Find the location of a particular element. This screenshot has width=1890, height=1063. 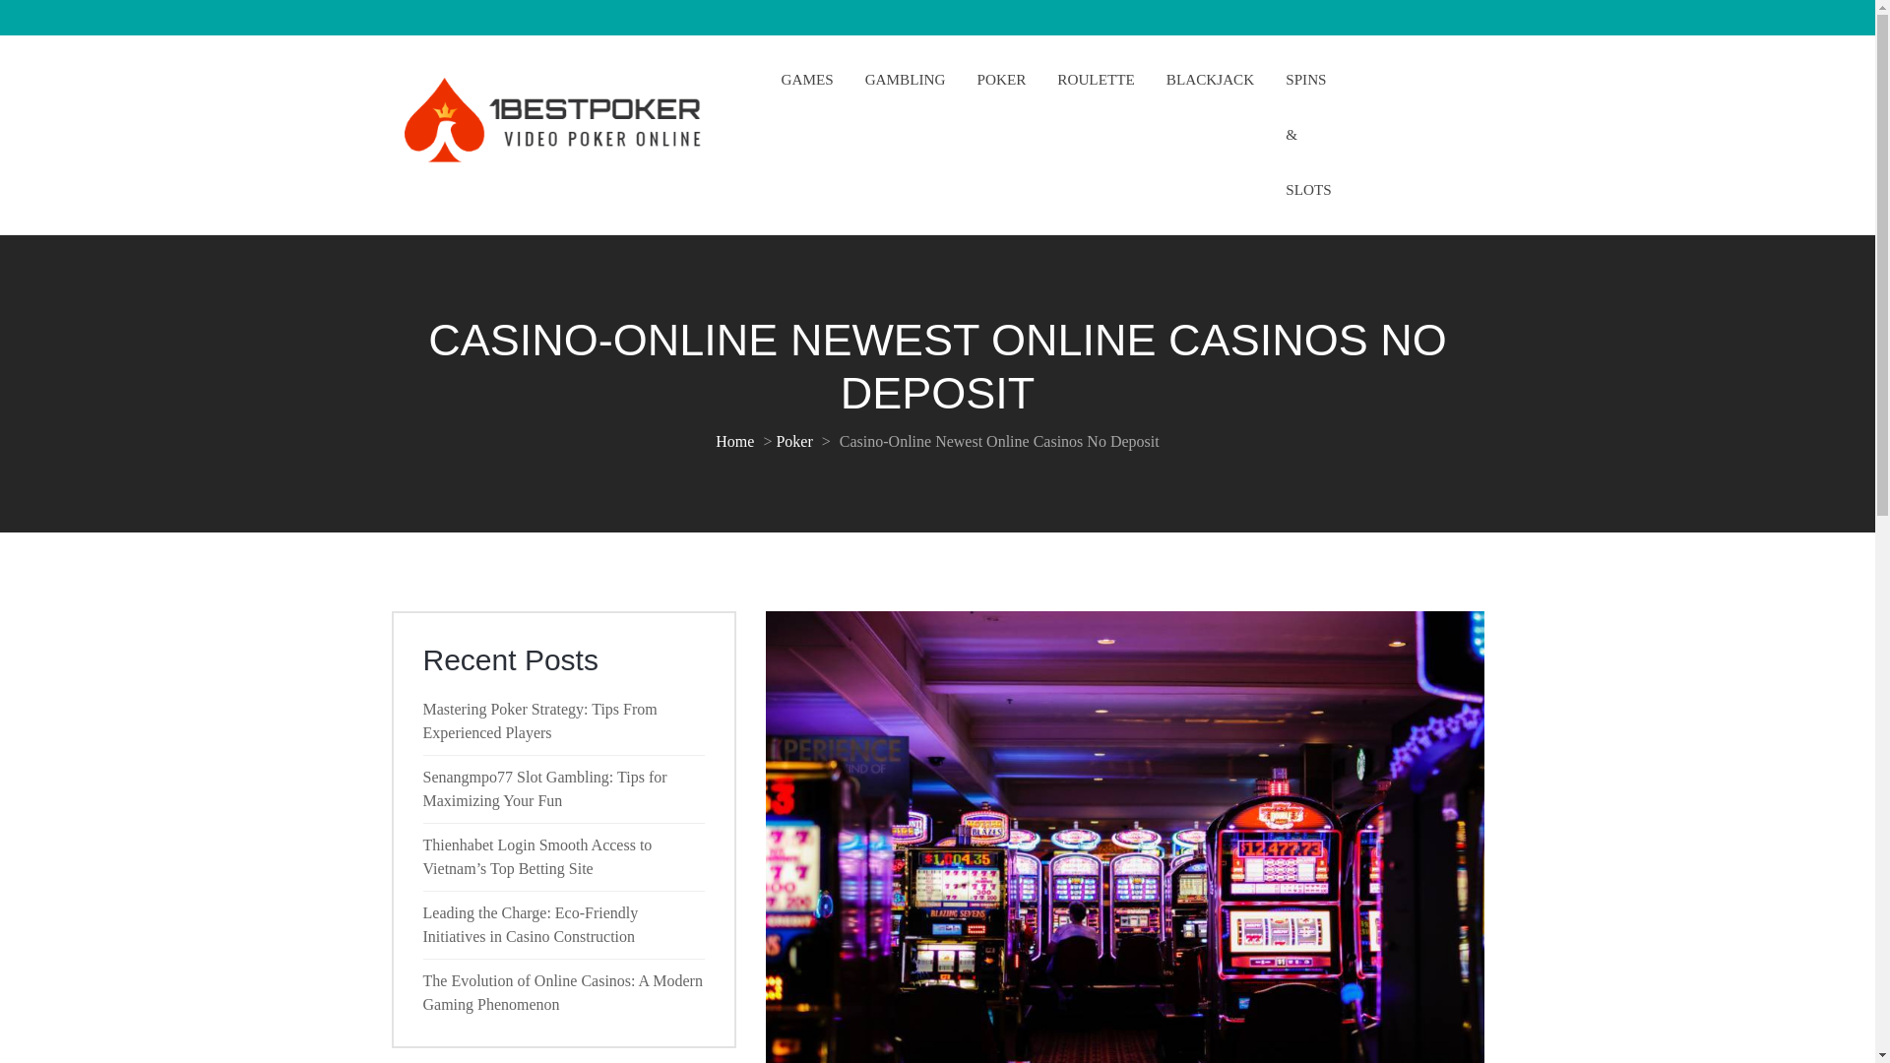

The Evolution of Online Casinos: A Modern Gaming Phenomenon is located at coordinates (563, 992).